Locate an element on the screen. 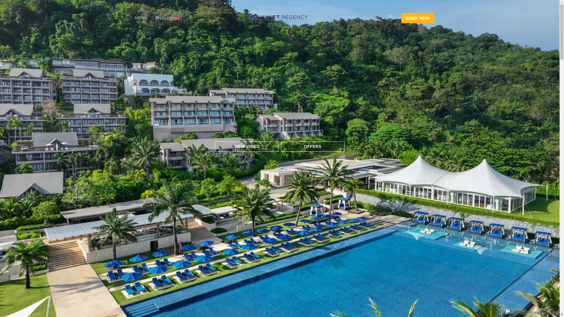 The image size is (564, 317). VIEW VIDEO is located at coordinates (247, 146).